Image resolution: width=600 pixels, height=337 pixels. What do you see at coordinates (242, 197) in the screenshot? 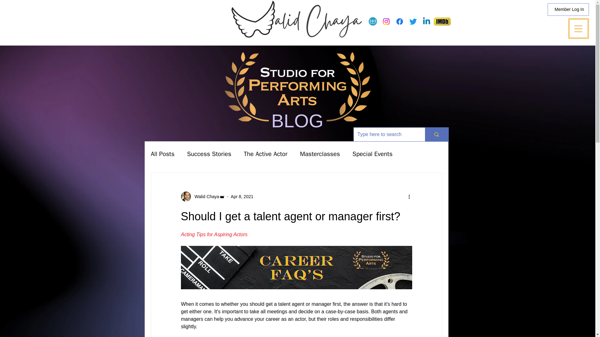
I see `Apr 8, 2021` at bounding box center [242, 197].